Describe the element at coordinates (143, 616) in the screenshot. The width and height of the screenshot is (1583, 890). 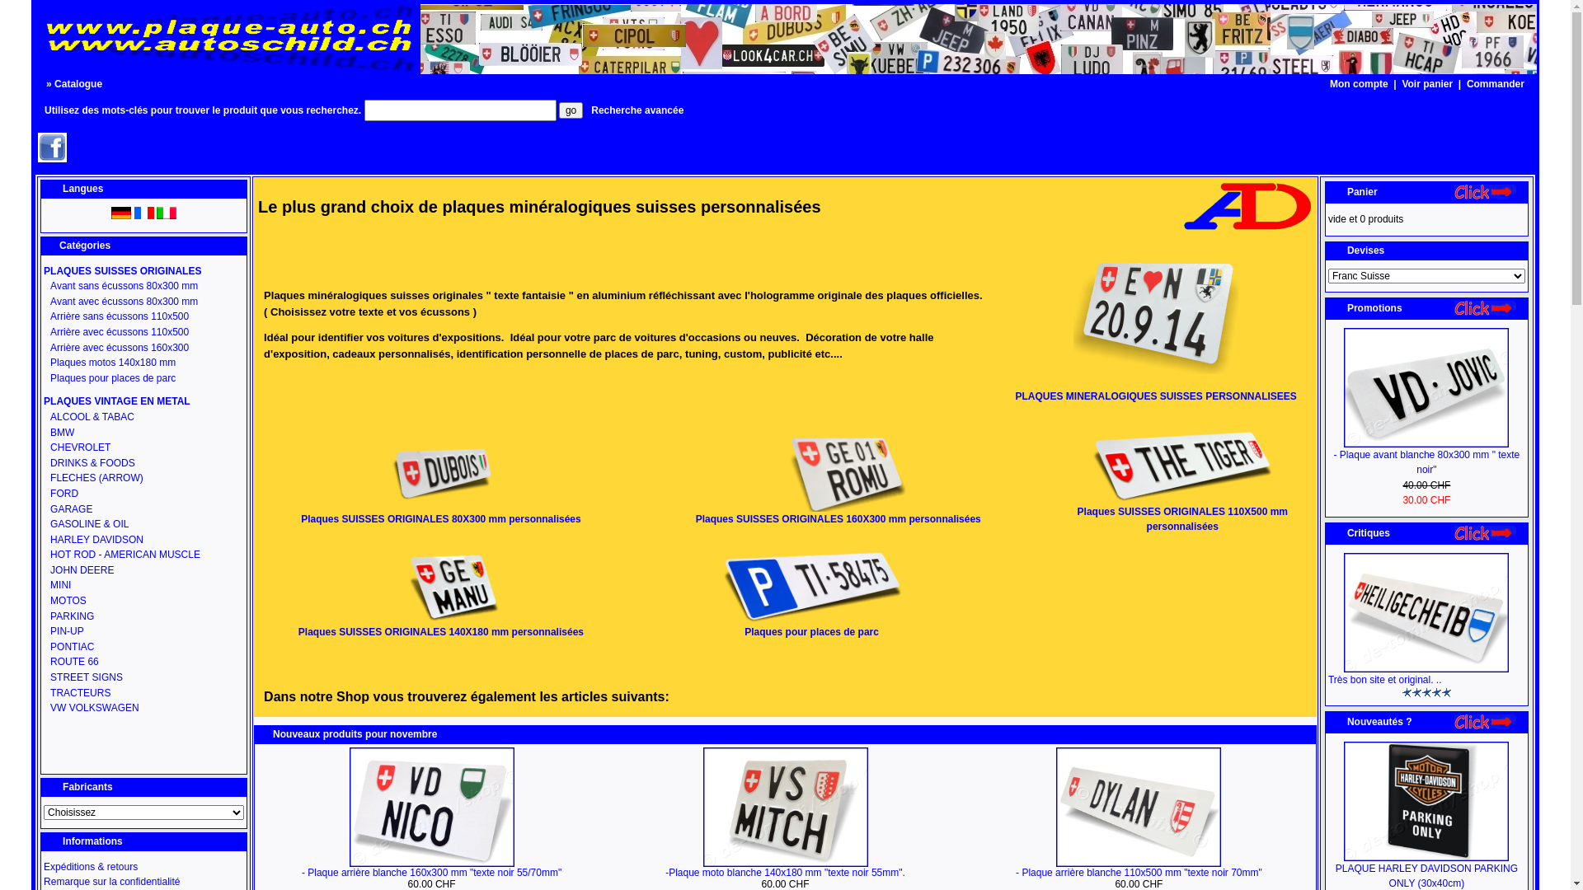
I see `PARKING` at that location.